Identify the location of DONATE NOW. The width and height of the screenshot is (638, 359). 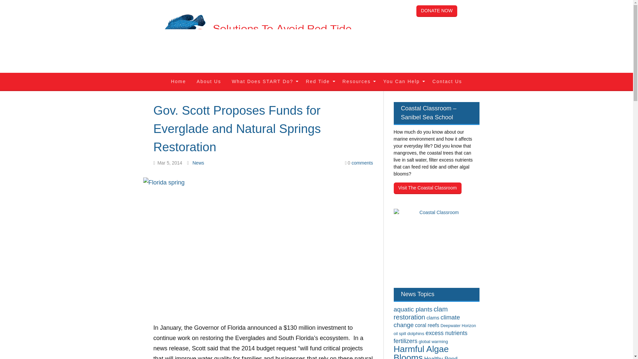
(437, 11).